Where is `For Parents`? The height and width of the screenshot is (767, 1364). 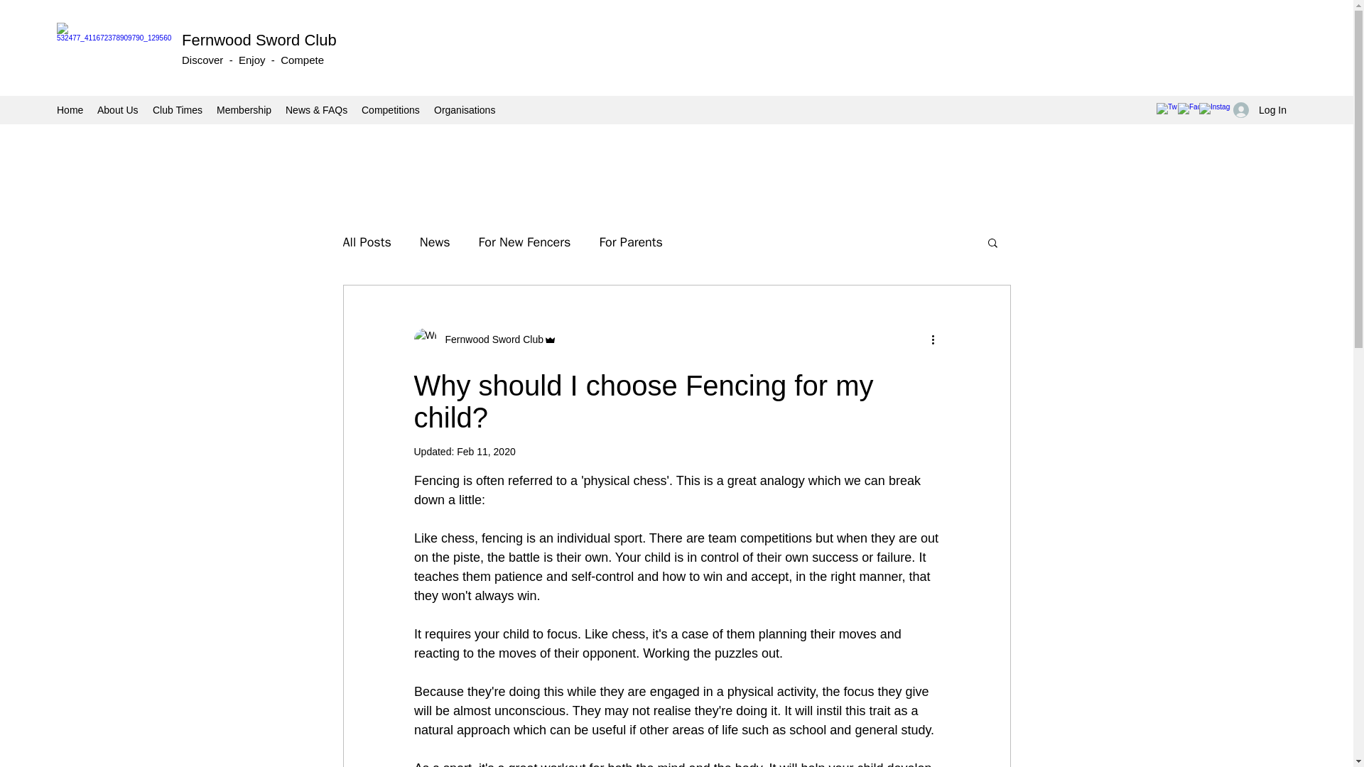
For Parents is located at coordinates (631, 242).